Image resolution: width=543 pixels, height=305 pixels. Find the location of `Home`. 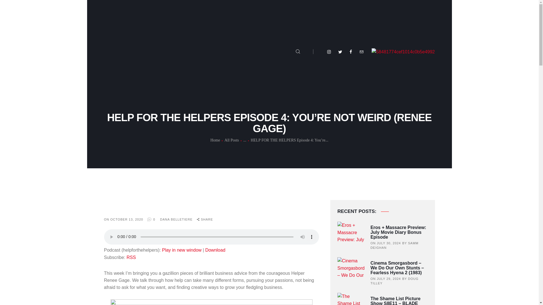

Home is located at coordinates (215, 140).